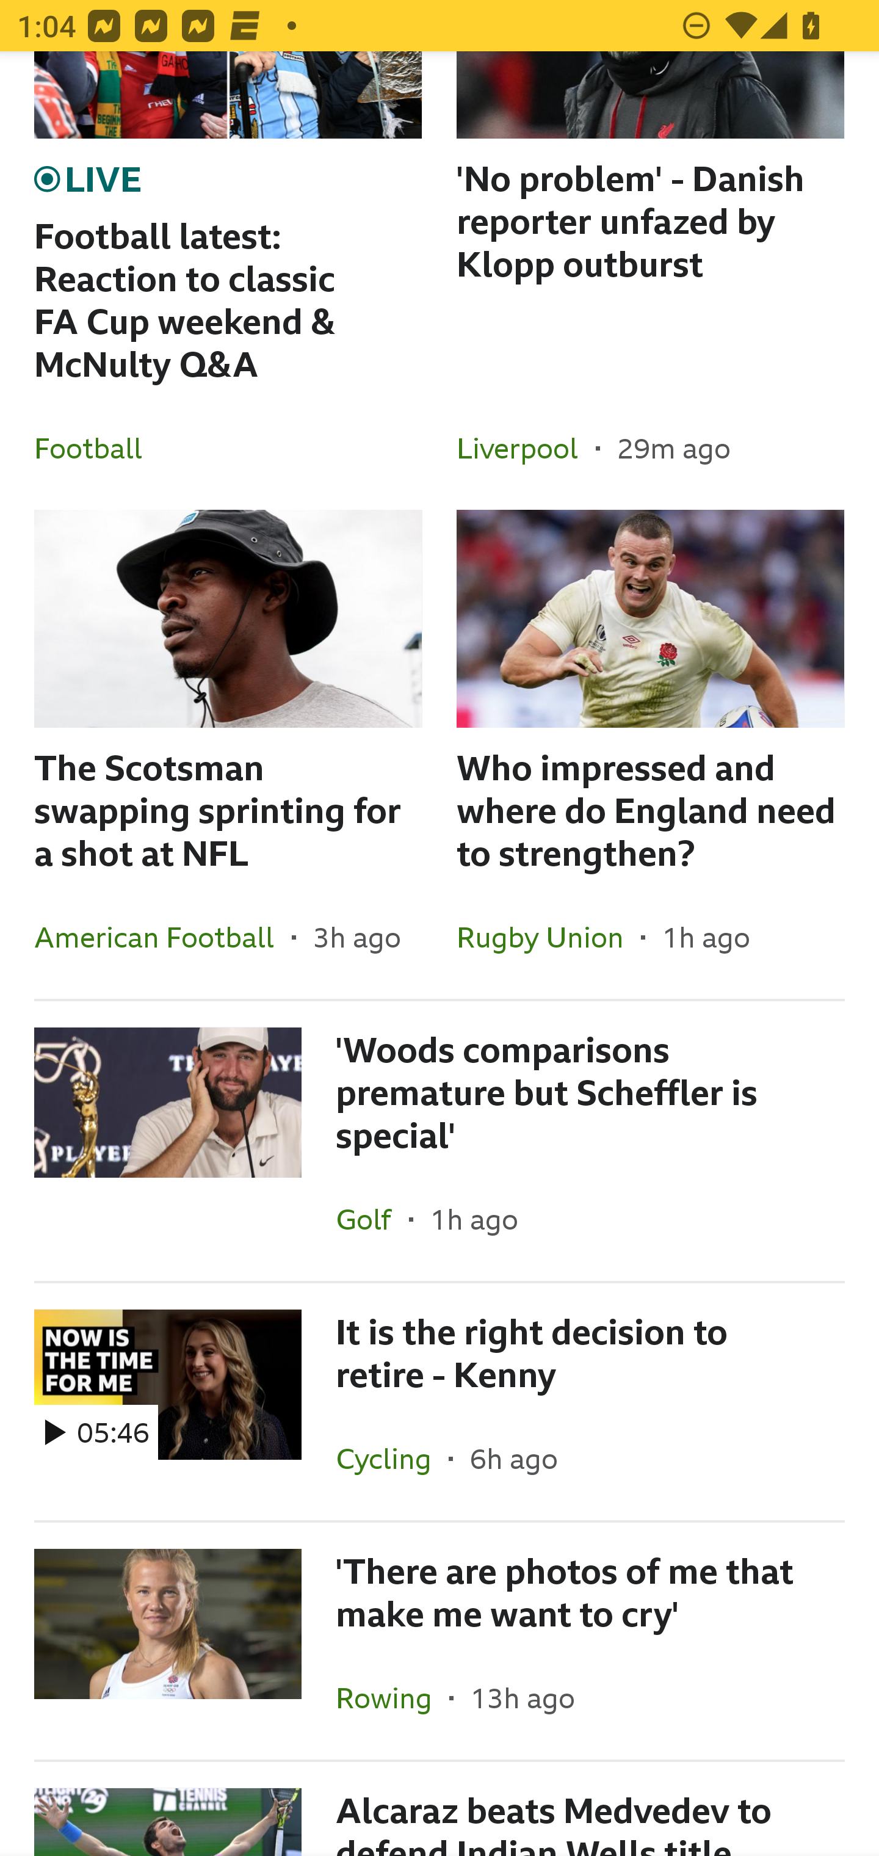  I want to click on American Football In the section American Football, so click(163, 937).